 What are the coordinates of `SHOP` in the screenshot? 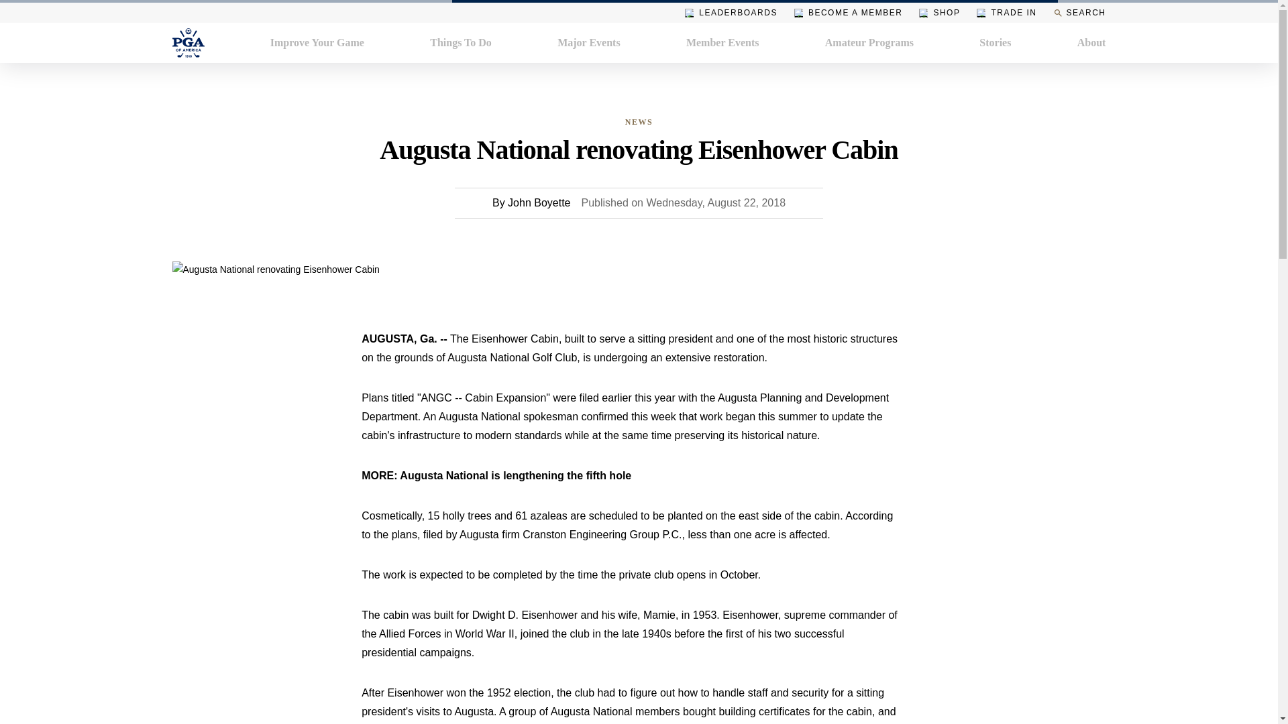 It's located at (939, 12).